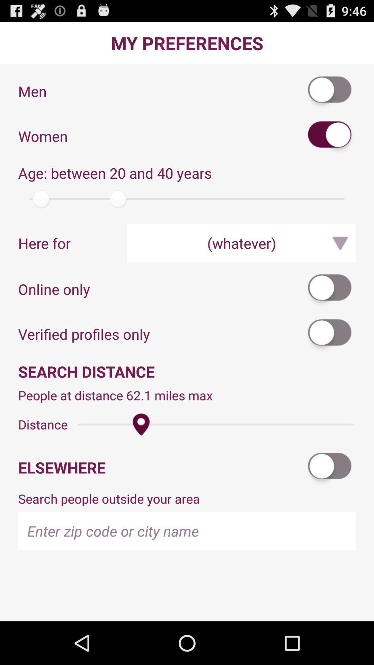  Describe the element at coordinates (187, 531) in the screenshot. I see `enter zip code or city name information` at that location.